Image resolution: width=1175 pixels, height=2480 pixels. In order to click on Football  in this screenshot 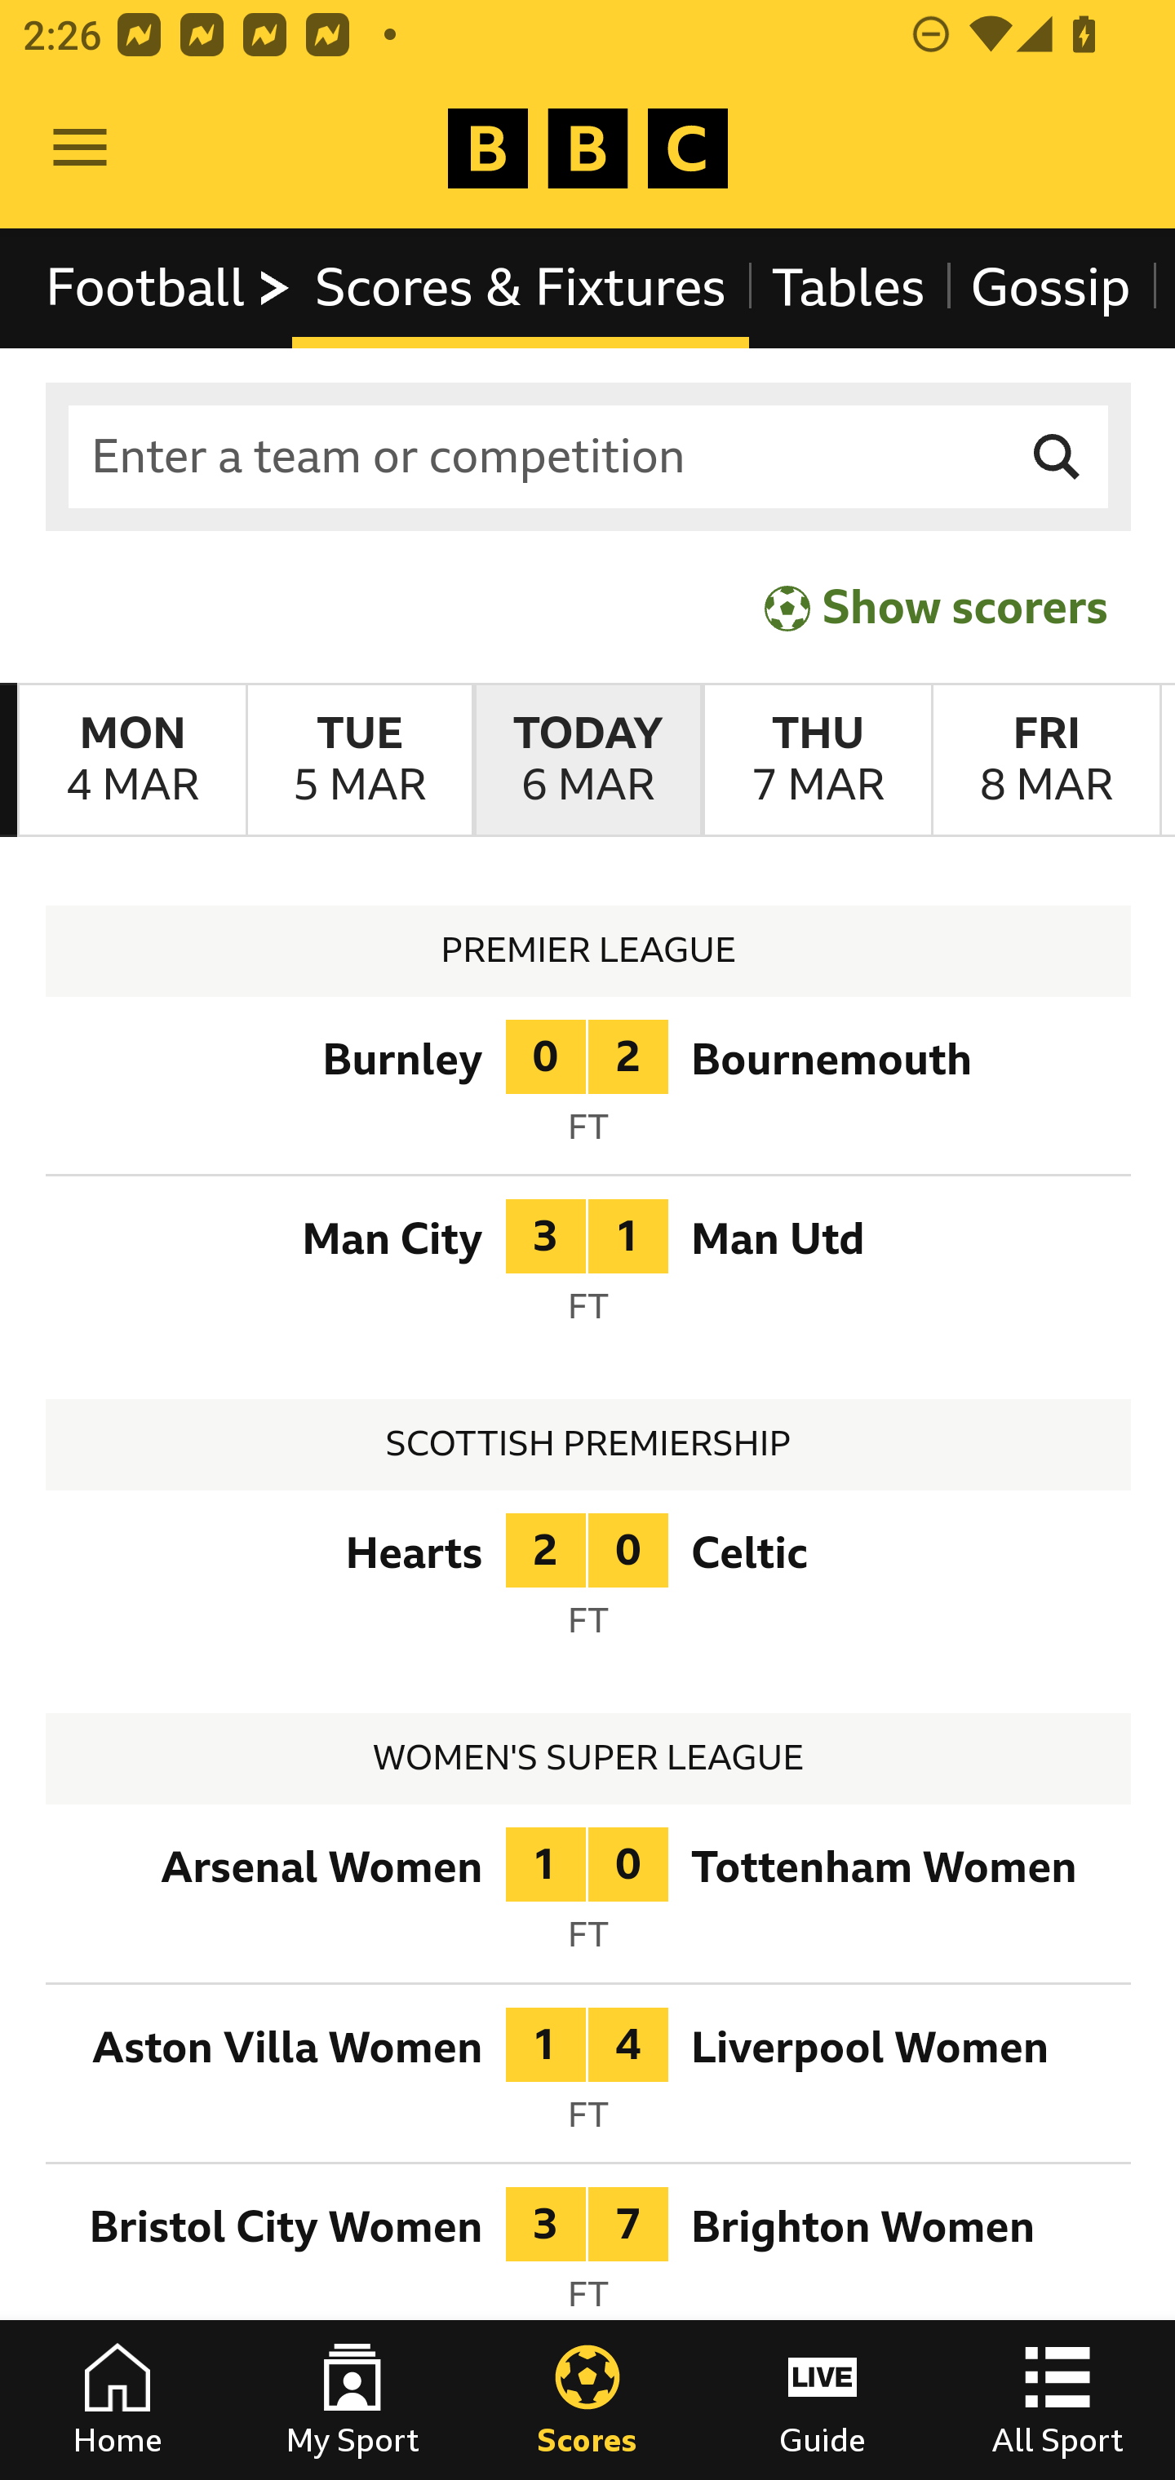, I will do `click(170, 287)`.